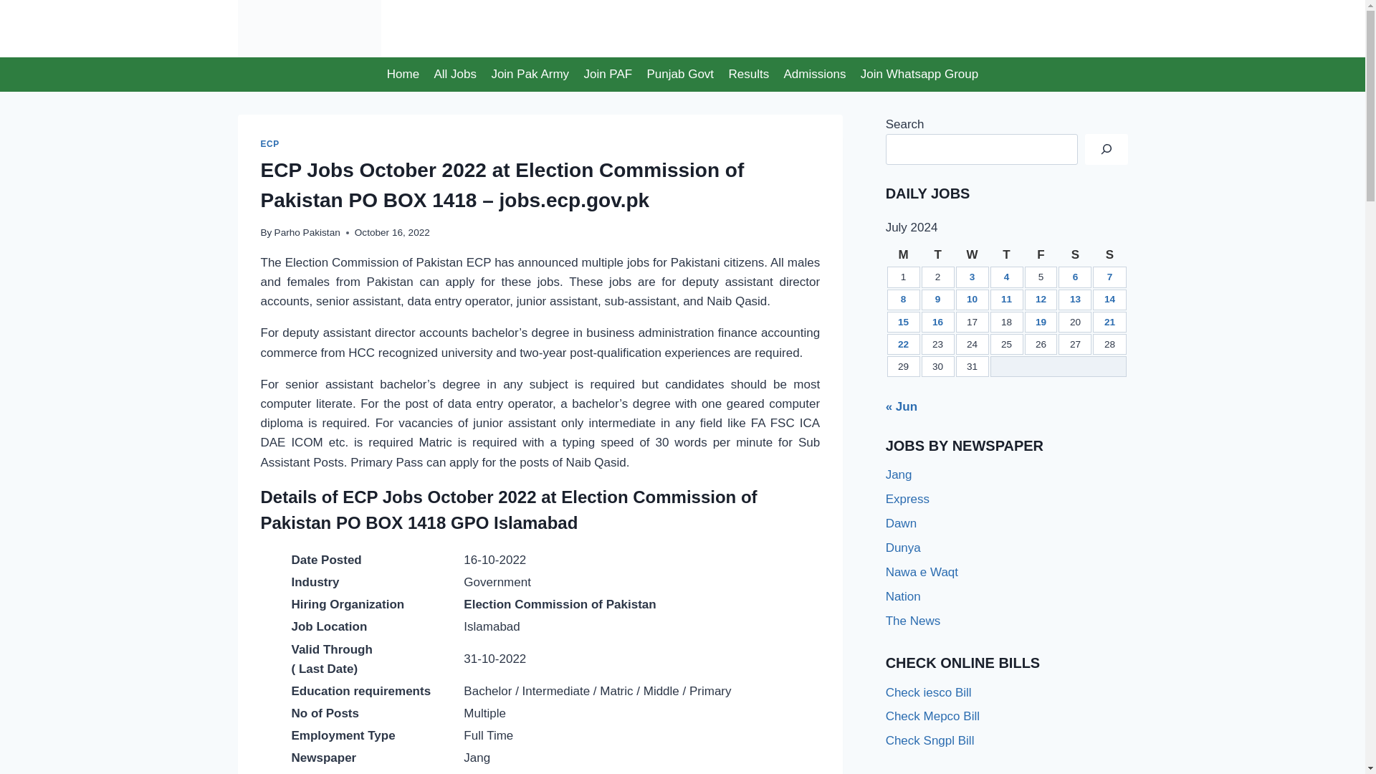 This screenshot has width=1376, height=774. I want to click on Tuesday, so click(938, 255).